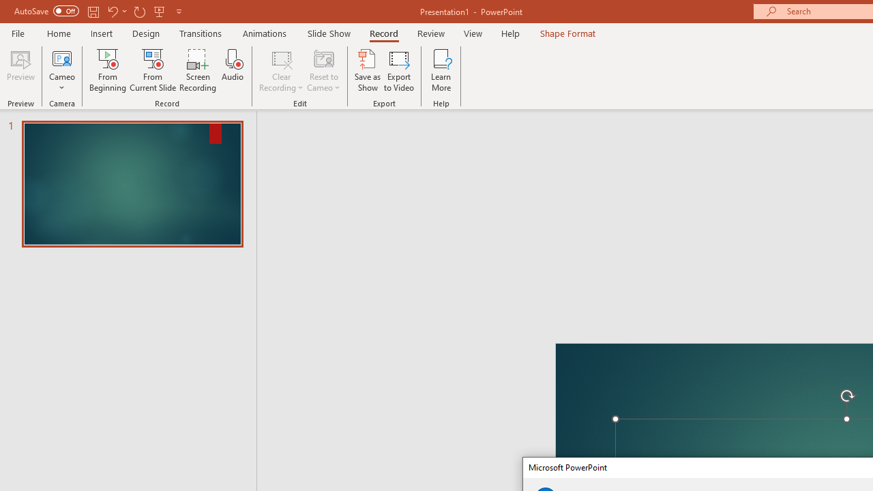 The width and height of the screenshot is (873, 491). What do you see at coordinates (46, 11) in the screenshot?
I see `AutoSave` at bounding box center [46, 11].